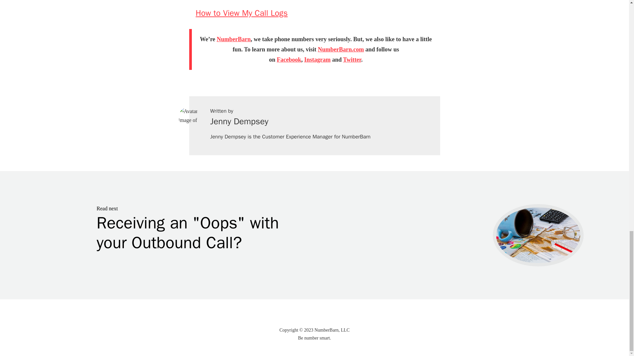  Describe the element at coordinates (352, 59) in the screenshot. I see `Twitter` at that location.